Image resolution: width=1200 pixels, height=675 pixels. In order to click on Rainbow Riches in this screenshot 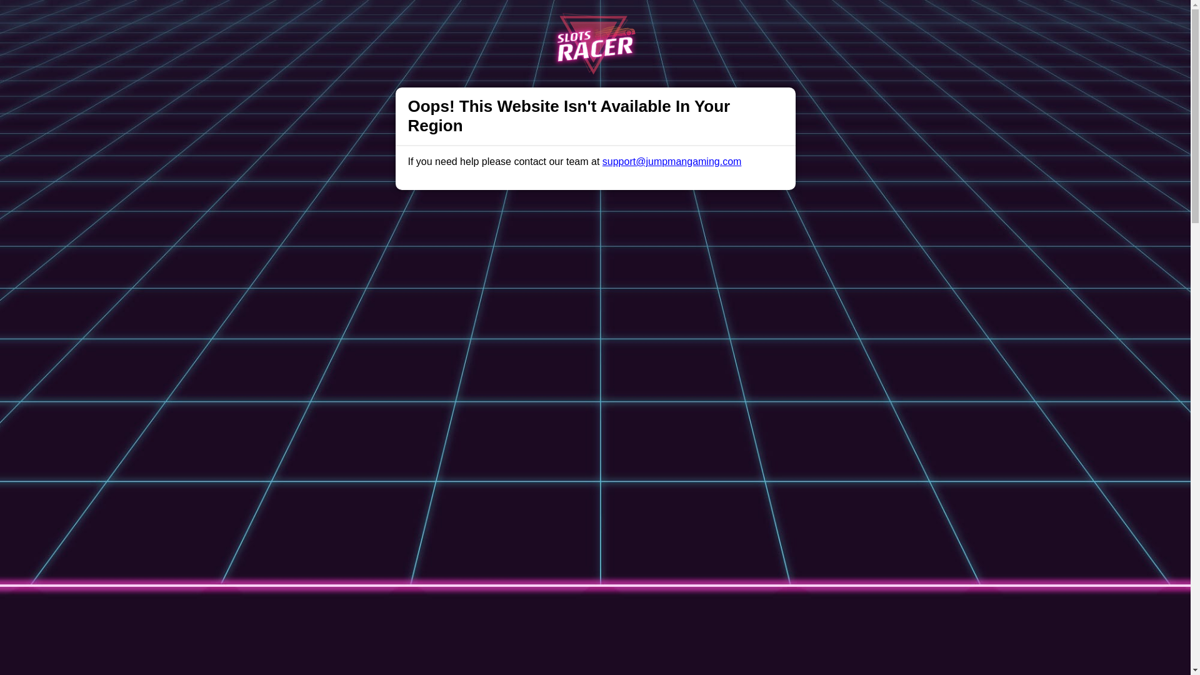, I will do `click(445, 603)`.